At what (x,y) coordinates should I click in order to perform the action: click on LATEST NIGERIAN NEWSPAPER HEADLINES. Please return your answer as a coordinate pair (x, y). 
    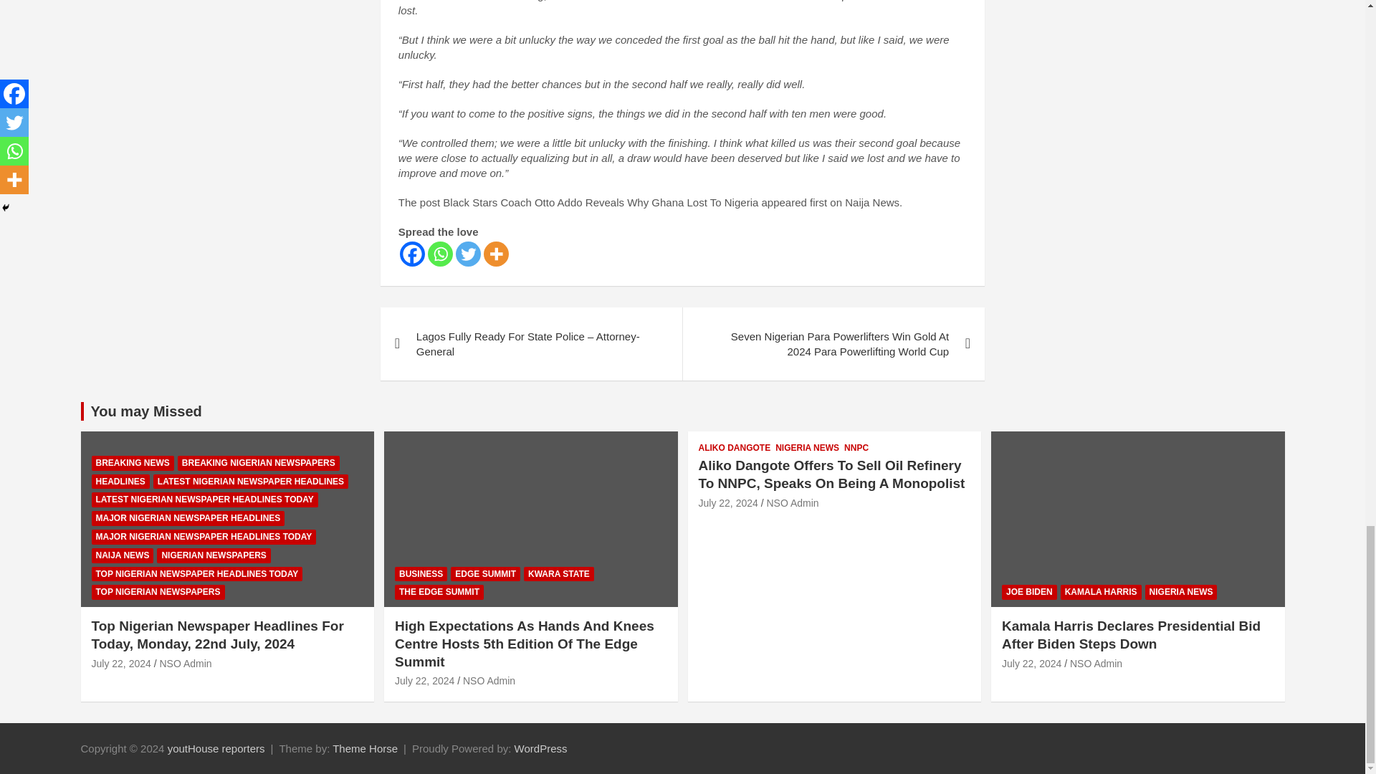
    Looking at the image, I should click on (250, 482).